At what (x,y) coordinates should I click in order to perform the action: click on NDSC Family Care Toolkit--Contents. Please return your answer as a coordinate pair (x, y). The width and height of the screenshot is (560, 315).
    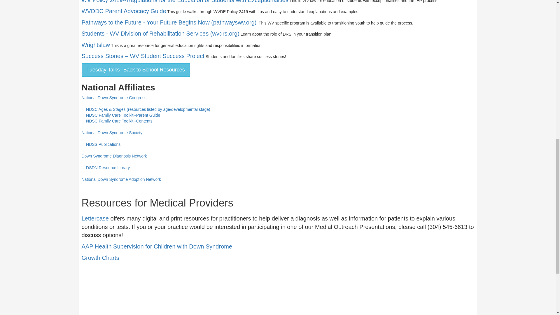
    Looking at the image, I should click on (119, 121).